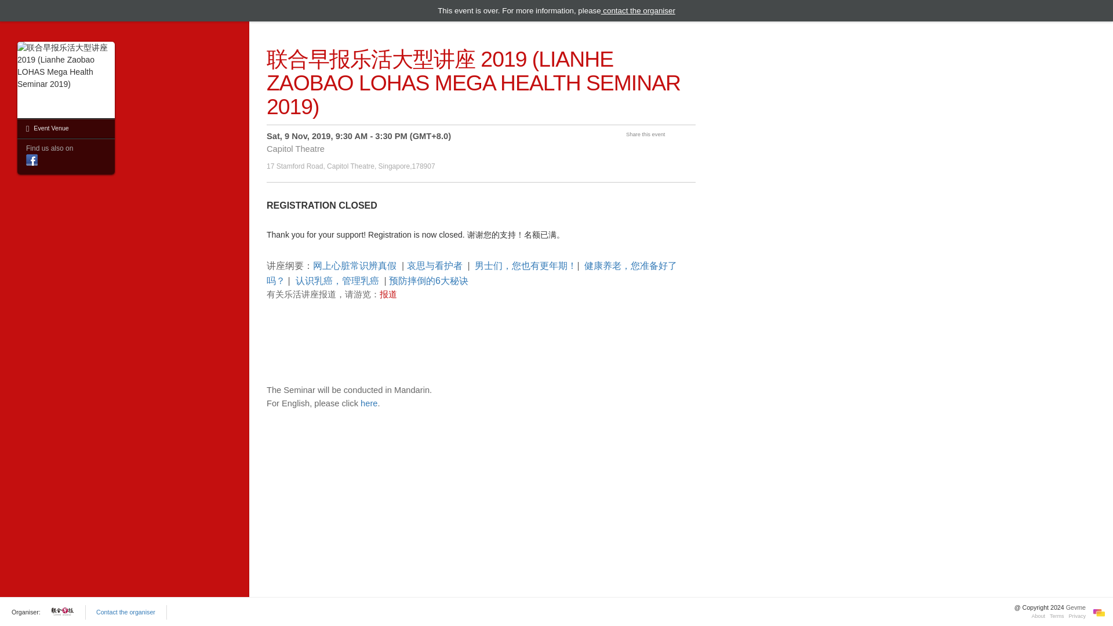  I want to click on facebook, so click(31, 160).